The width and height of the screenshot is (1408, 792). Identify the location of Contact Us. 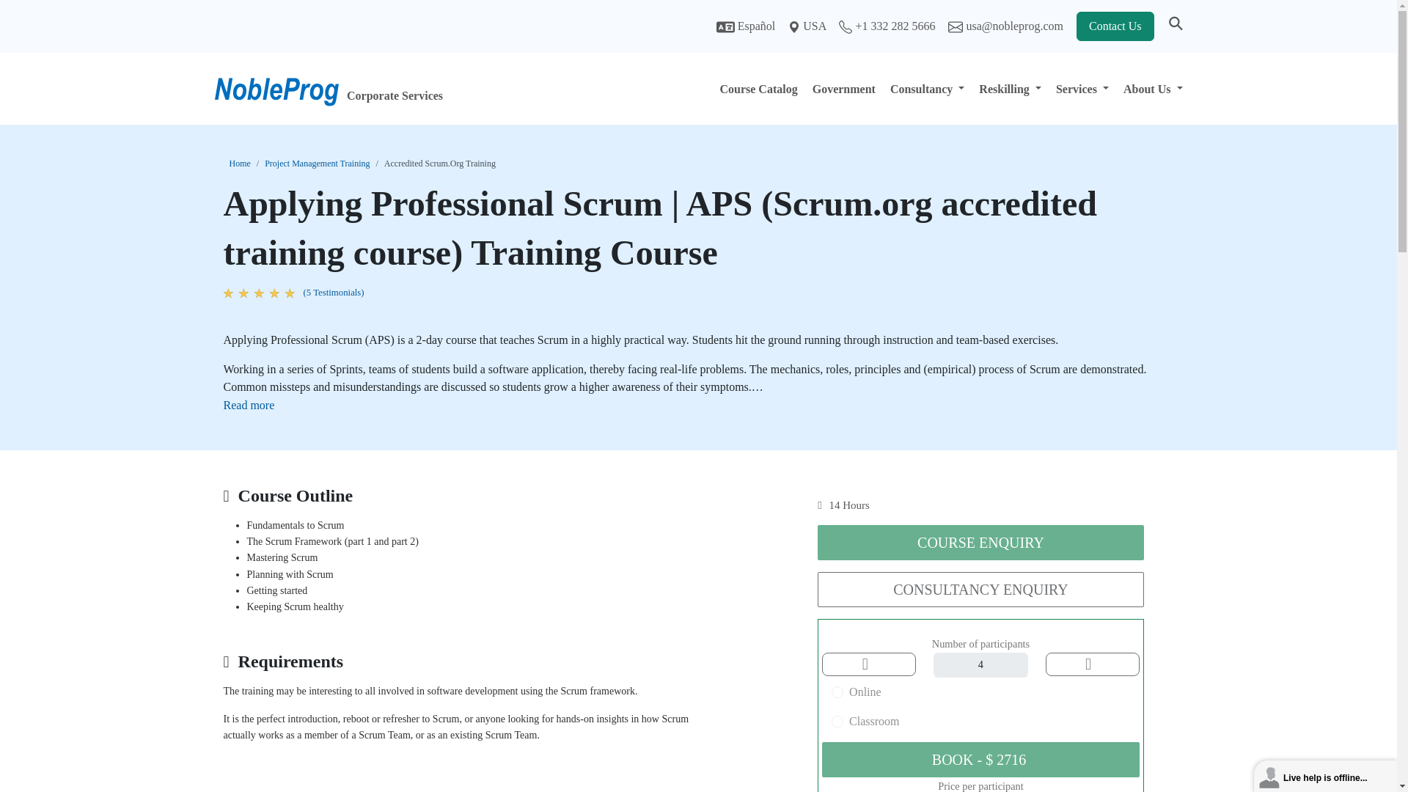
(1115, 26).